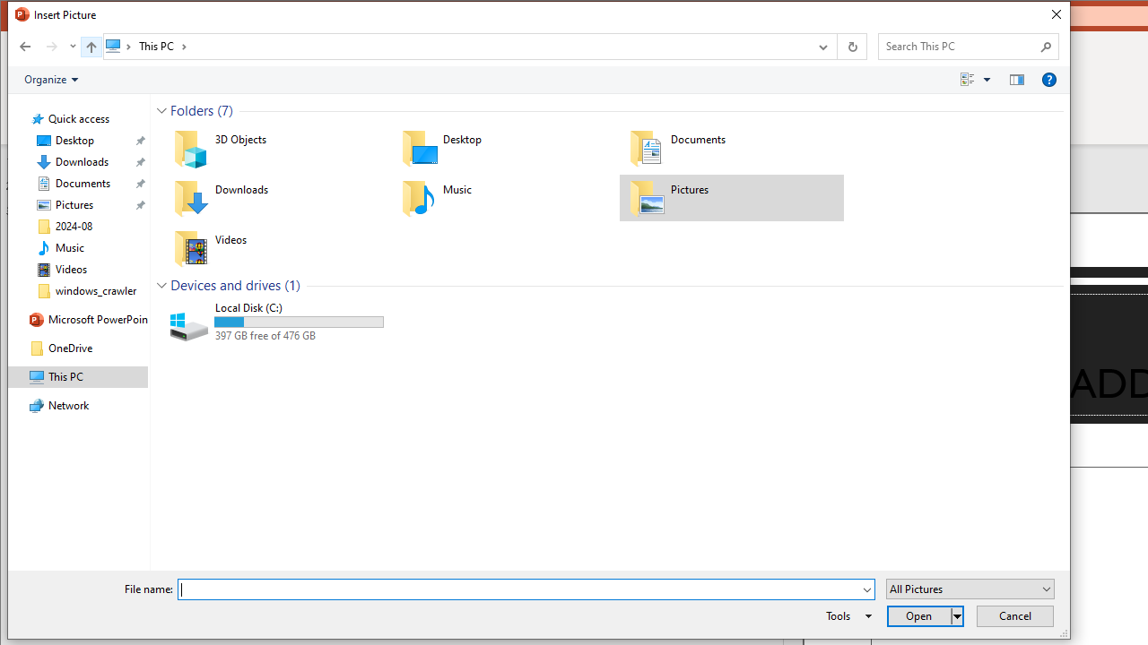  Describe the element at coordinates (846, 616) in the screenshot. I see `Tools` at that location.